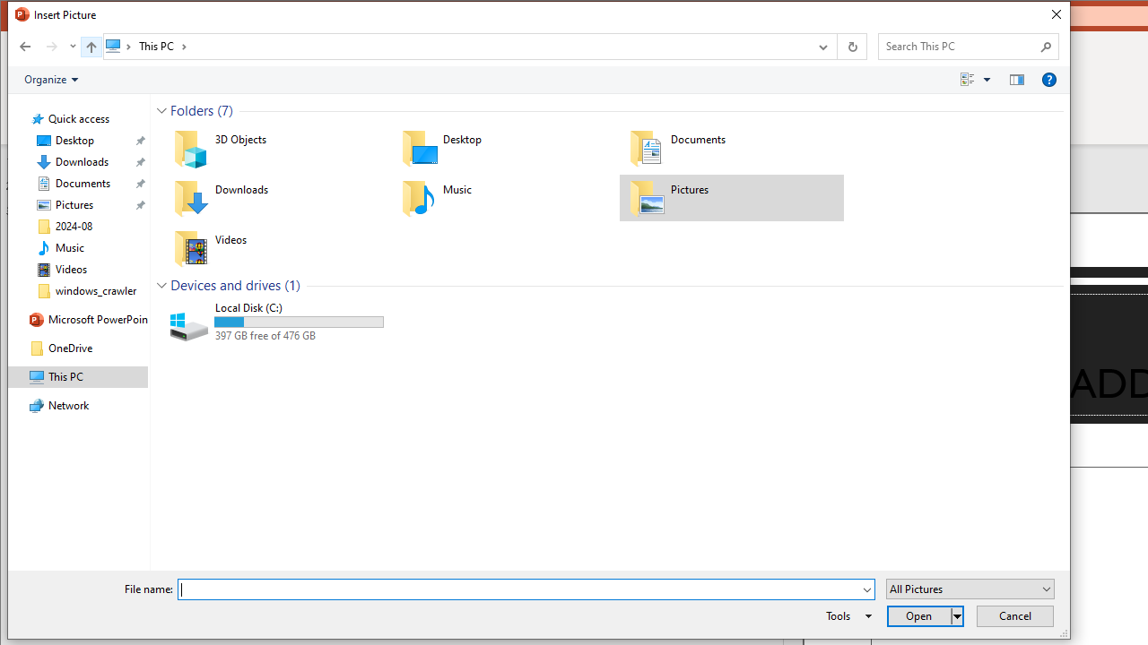  Describe the element at coordinates (846, 616) in the screenshot. I see `Tools` at that location.